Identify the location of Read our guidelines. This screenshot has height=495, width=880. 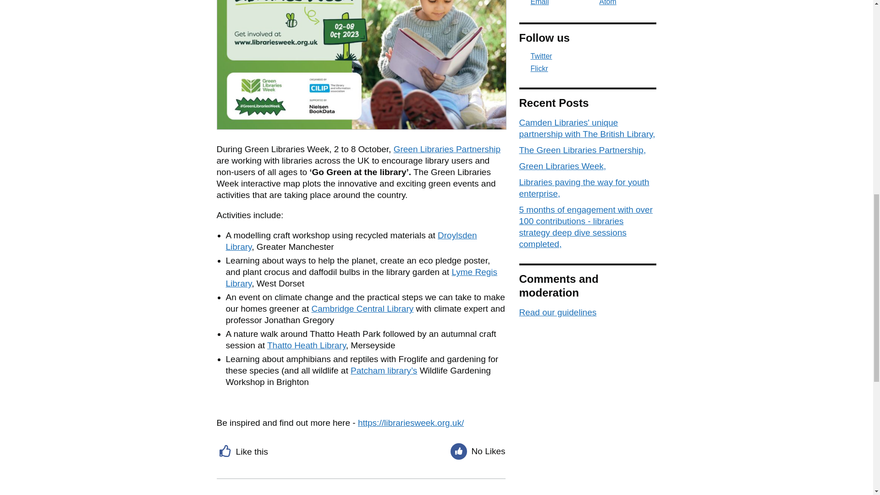
(557, 312).